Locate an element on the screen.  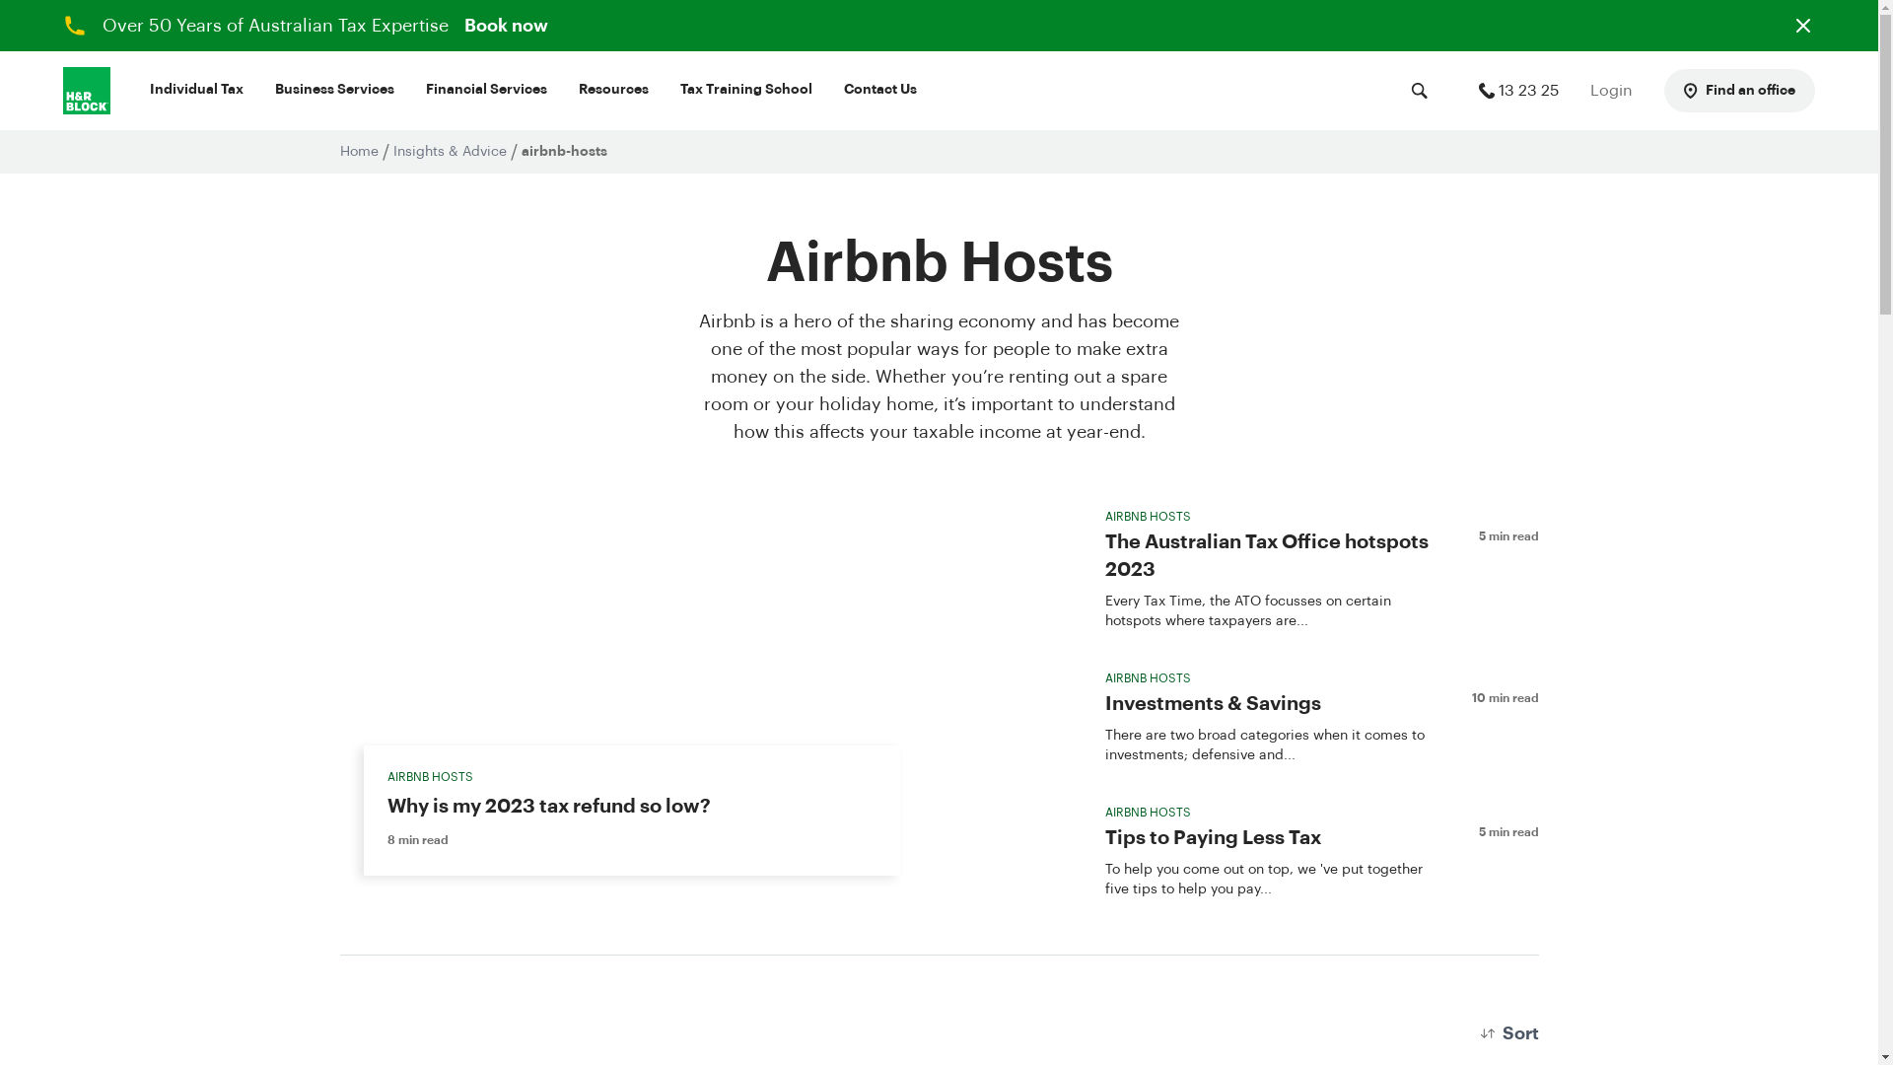
The Australian Tax Office hotspots 2023 is located at coordinates (1276, 556).